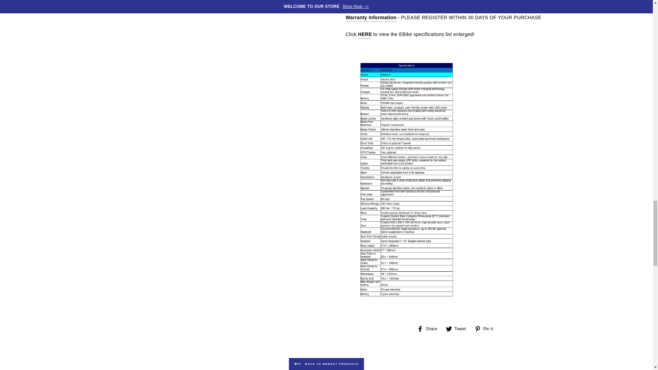 This screenshot has height=370, width=658. I want to click on Share on Facebook, so click(430, 328).